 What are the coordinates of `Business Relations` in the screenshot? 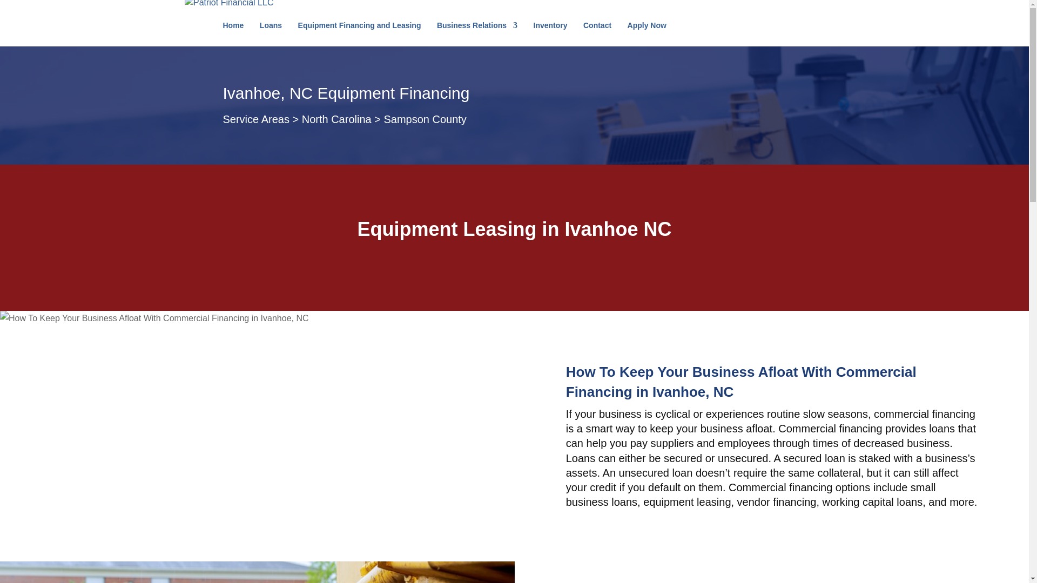 It's located at (477, 33).